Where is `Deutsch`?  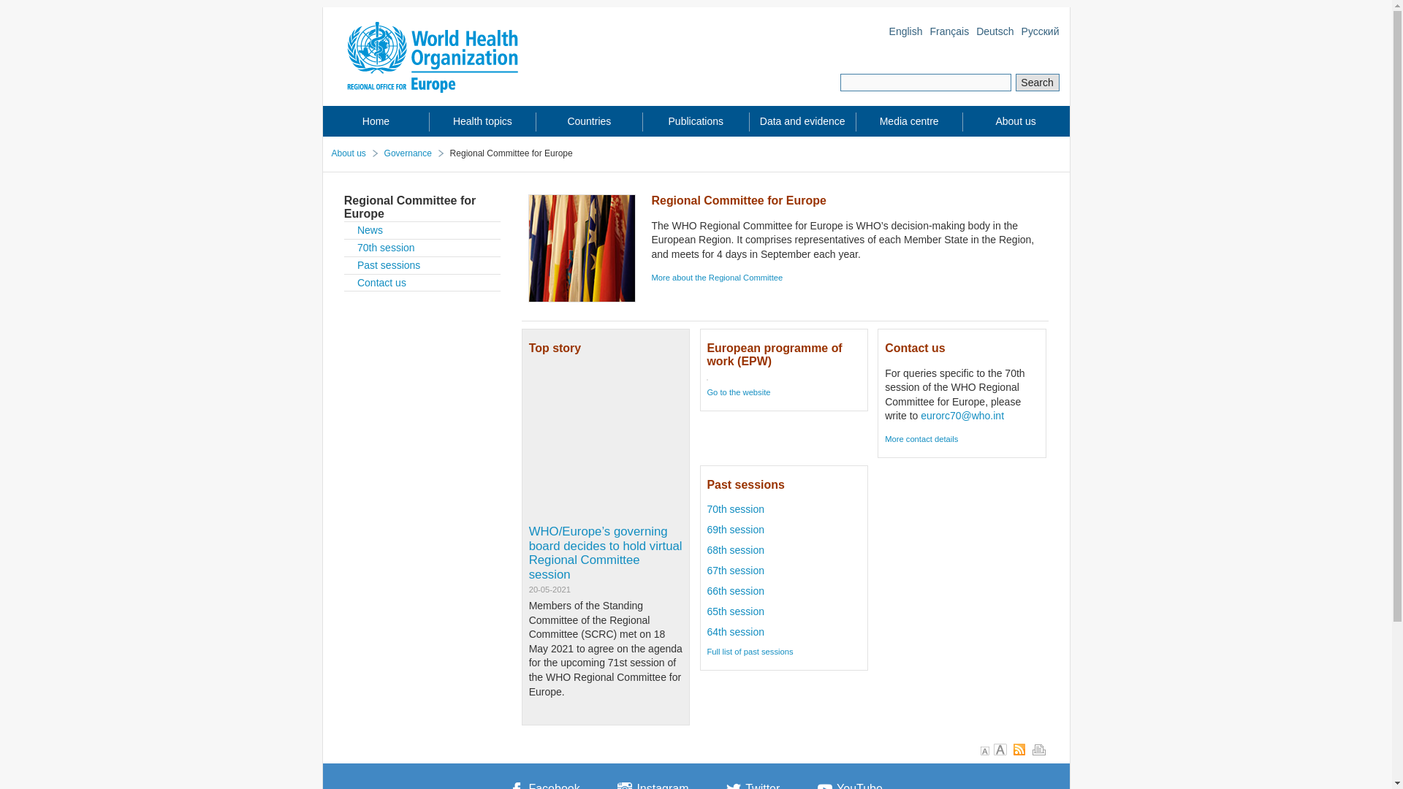
Deutsch is located at coordinates (995, 32).